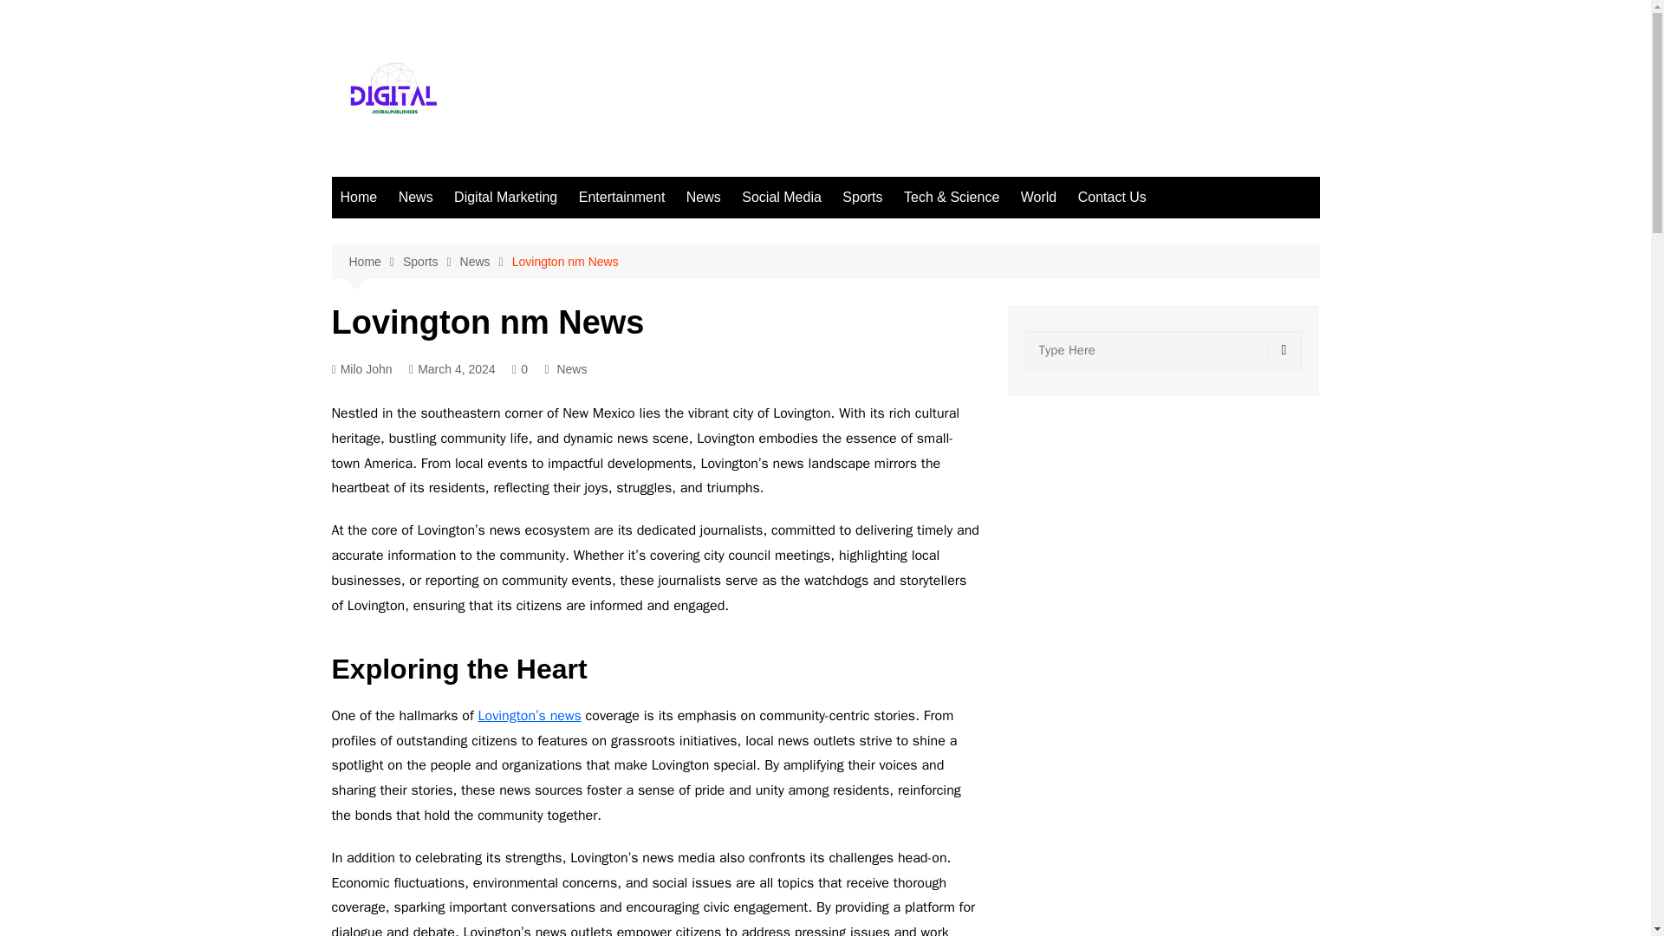  Describe the element at coordinates (622, 198) in the screenshot. I see `Entertainment` at that location.